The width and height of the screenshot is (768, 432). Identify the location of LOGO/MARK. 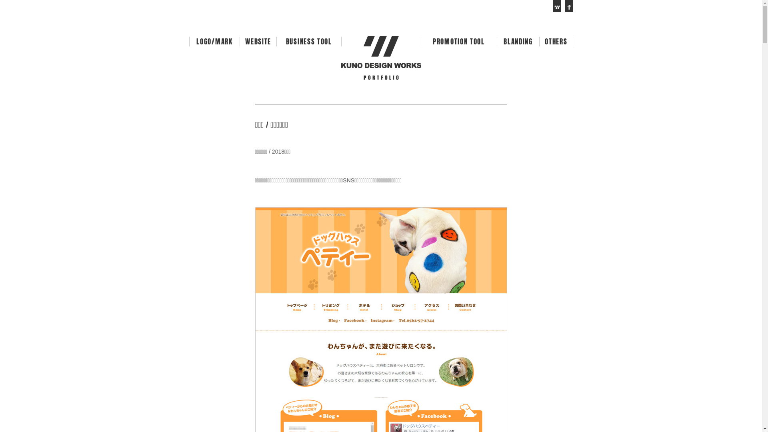
(215, 42).